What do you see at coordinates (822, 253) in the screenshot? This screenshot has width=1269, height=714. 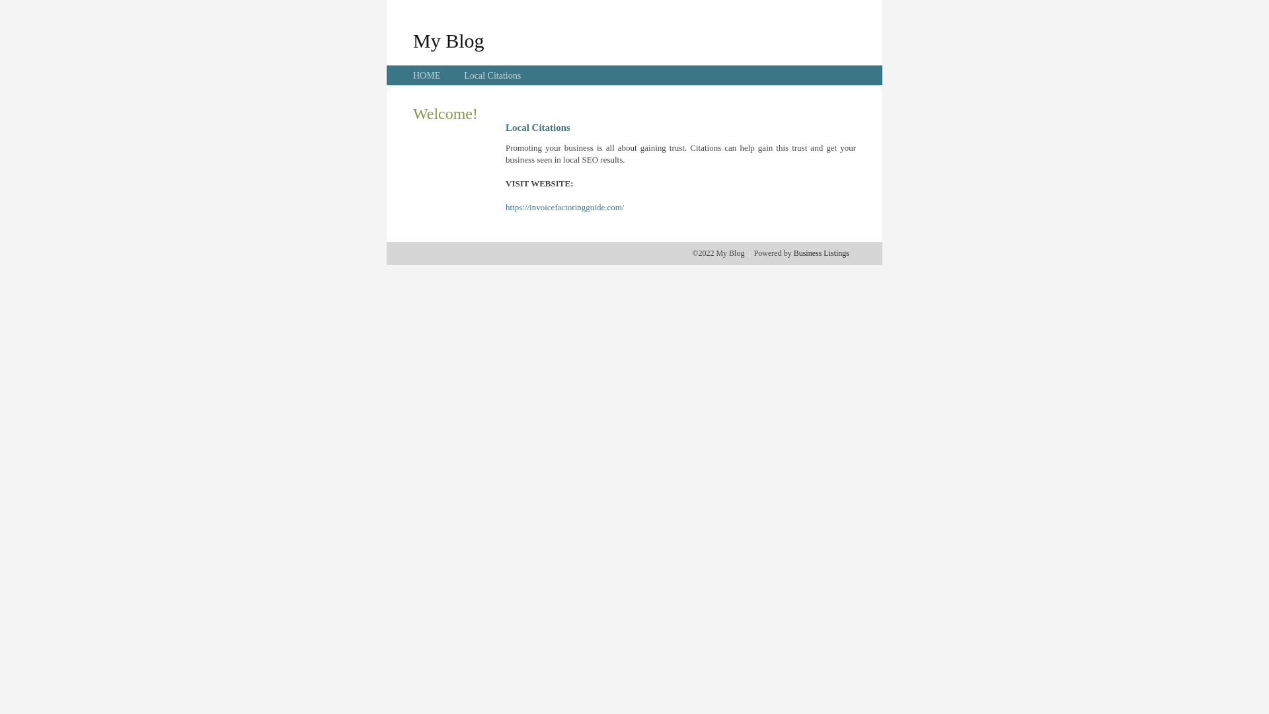 I see `Business Listings` at bounding box center [822, 253].